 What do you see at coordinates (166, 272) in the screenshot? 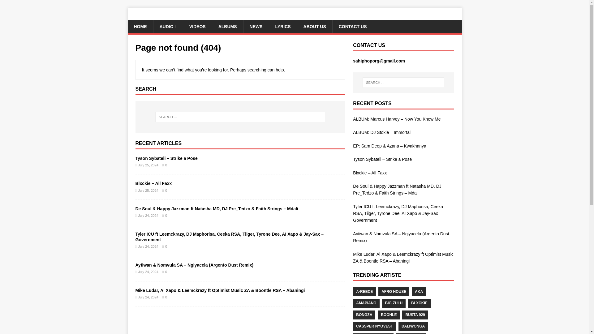
I see `0` at bounding box center [166, 272].